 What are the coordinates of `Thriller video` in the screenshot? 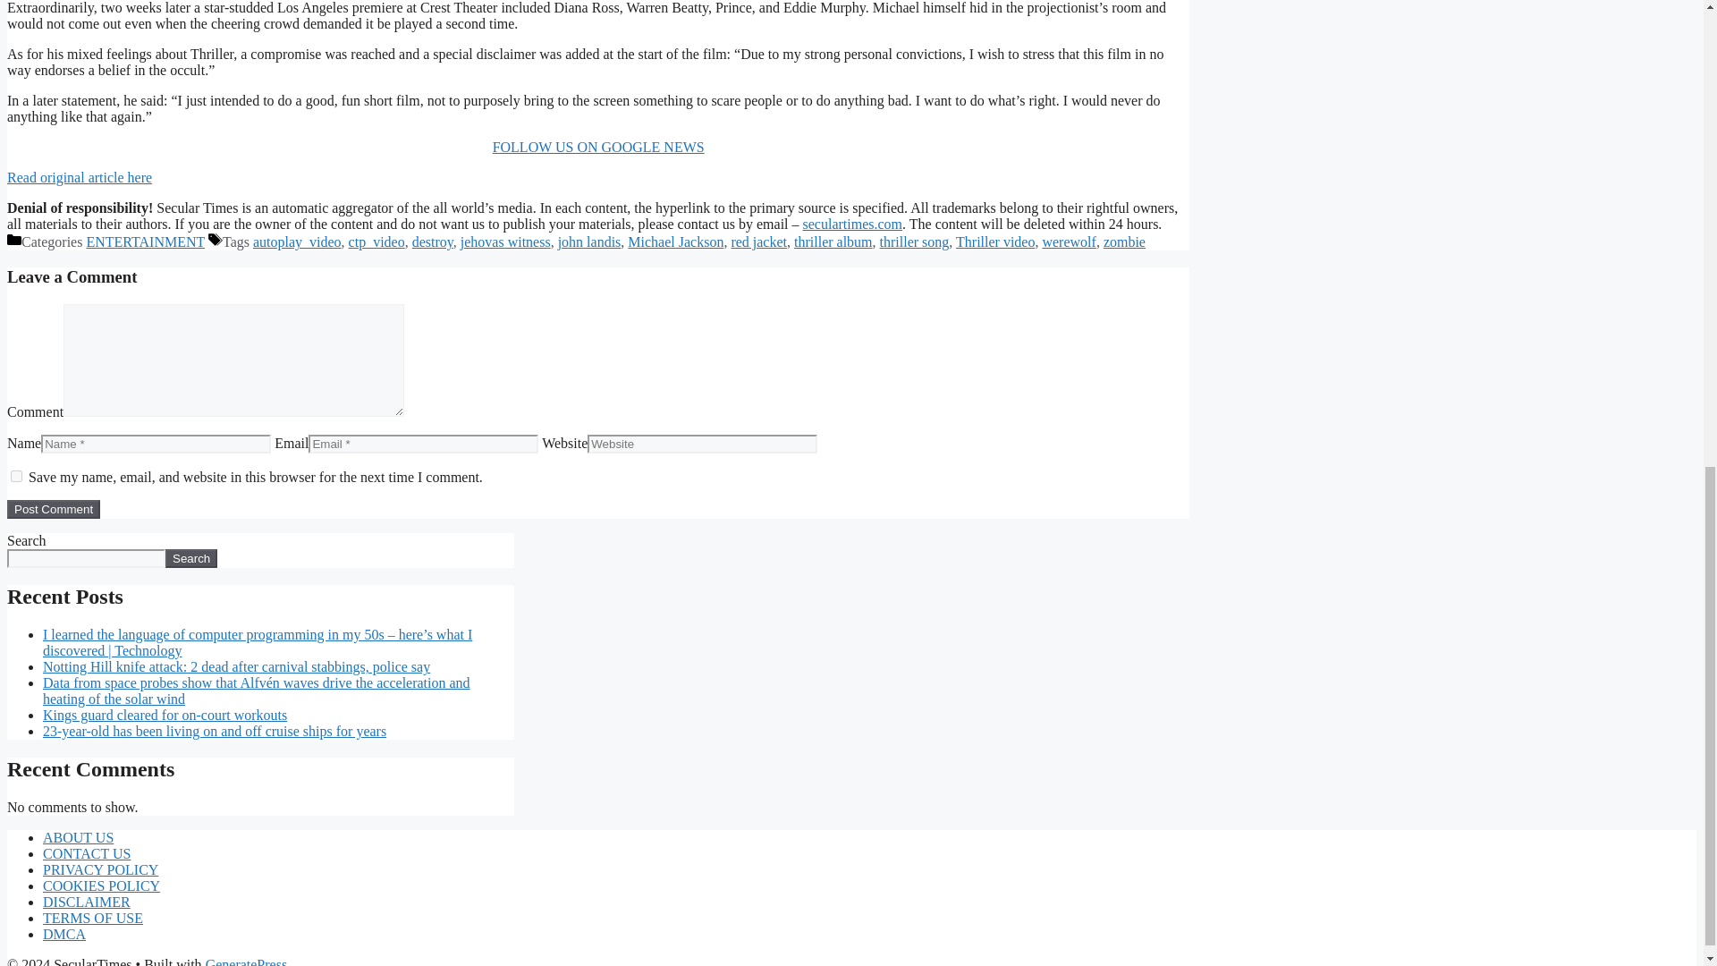 It's located at (995, 241).